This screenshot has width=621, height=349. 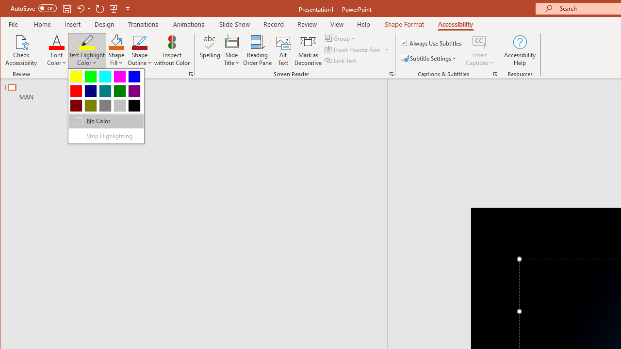 I want to click on Link Text, so click(x=341, y=60).